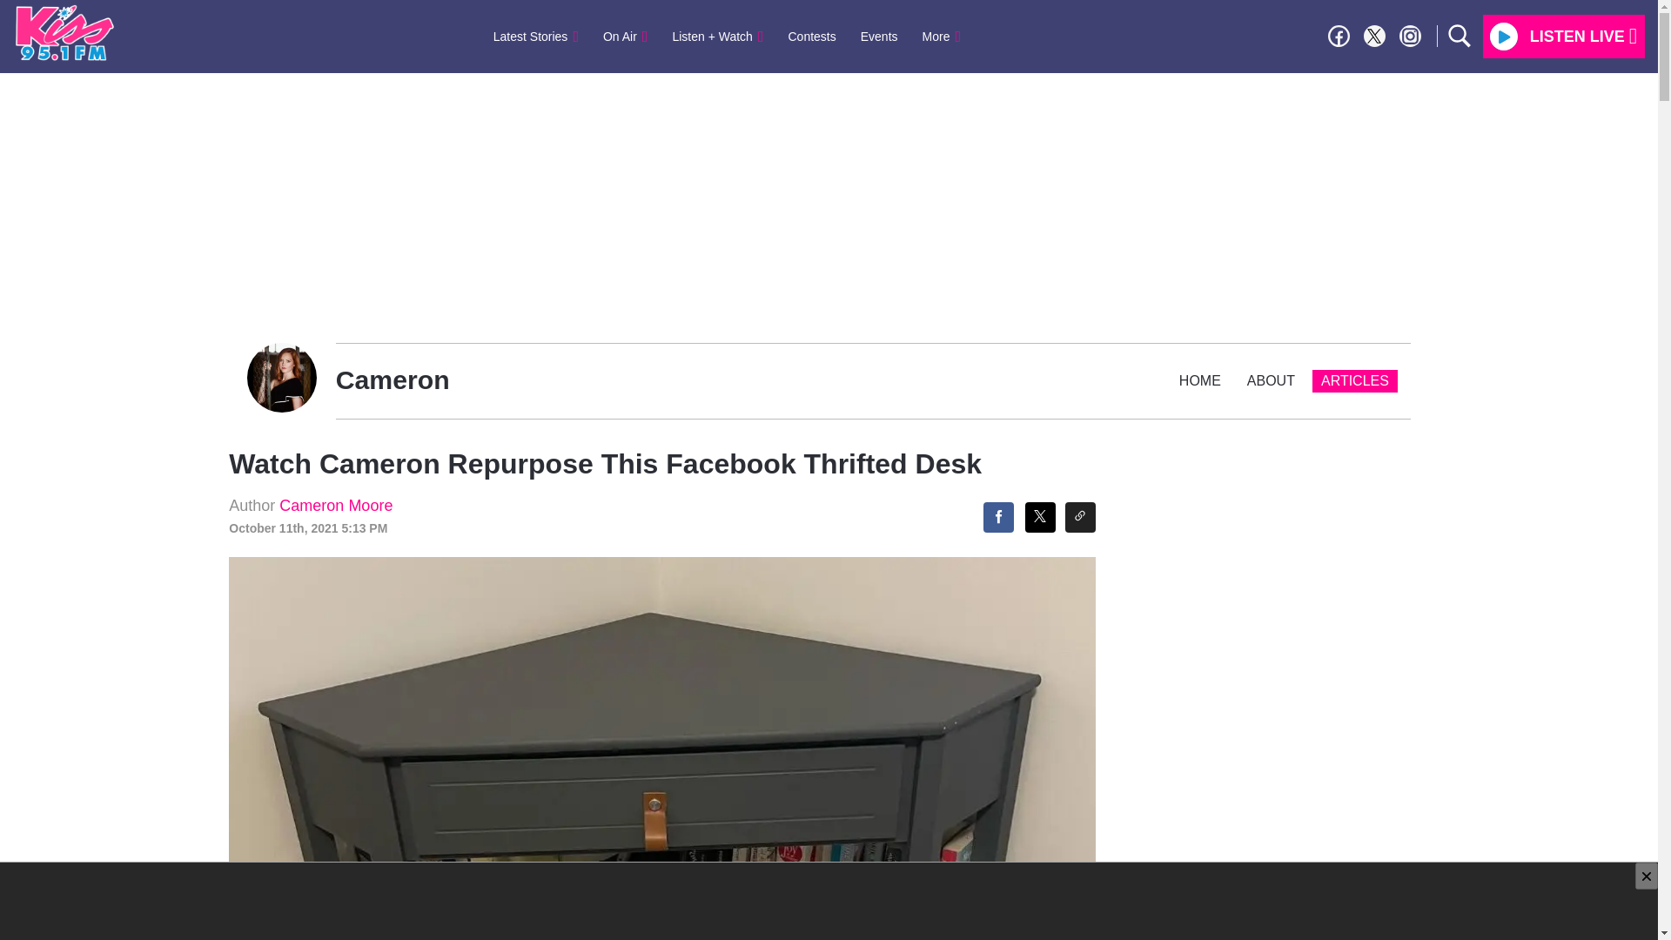 The height and width of the screenshot is (940, 1671). I want to click on Contests, so click(813, 36).